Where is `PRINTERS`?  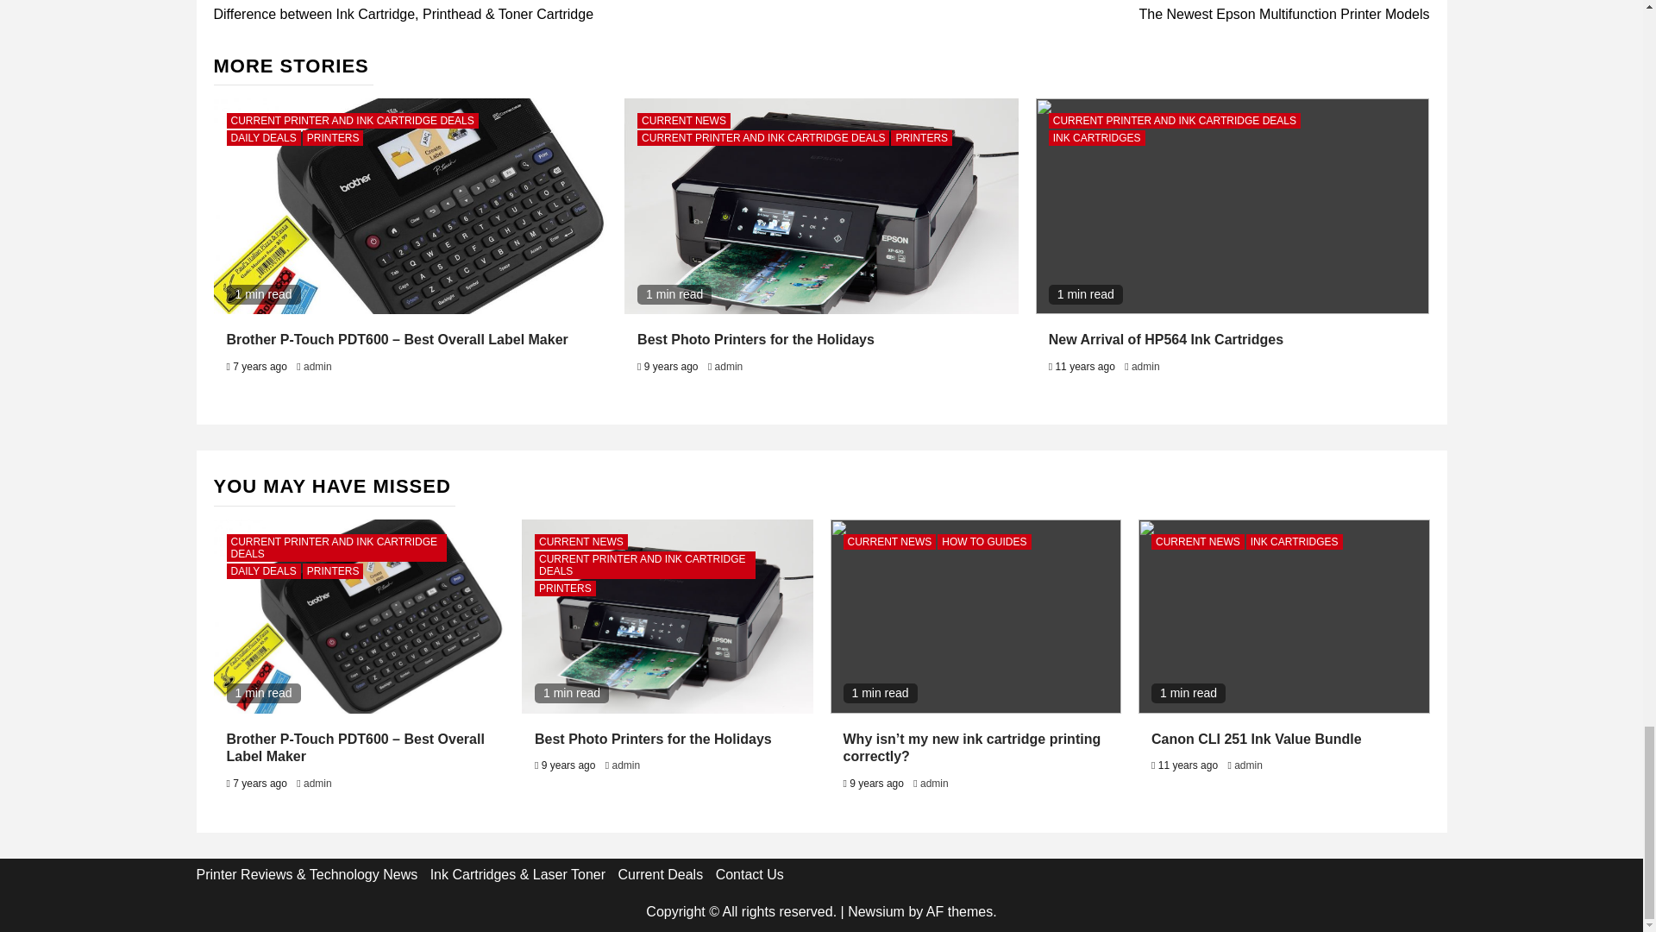
PRINTERS is located at coordinates (333, 138).